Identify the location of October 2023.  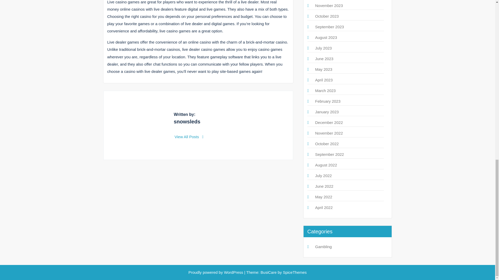
(327, 16).